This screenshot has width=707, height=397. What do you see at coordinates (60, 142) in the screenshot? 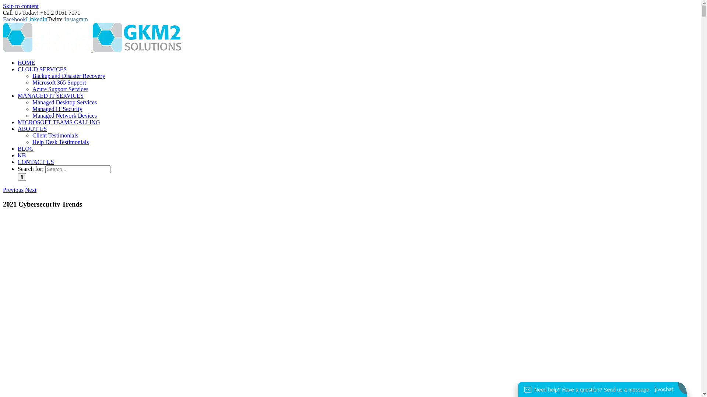
I see `Help Desk Testimonials` at bounding box center [60, 142].